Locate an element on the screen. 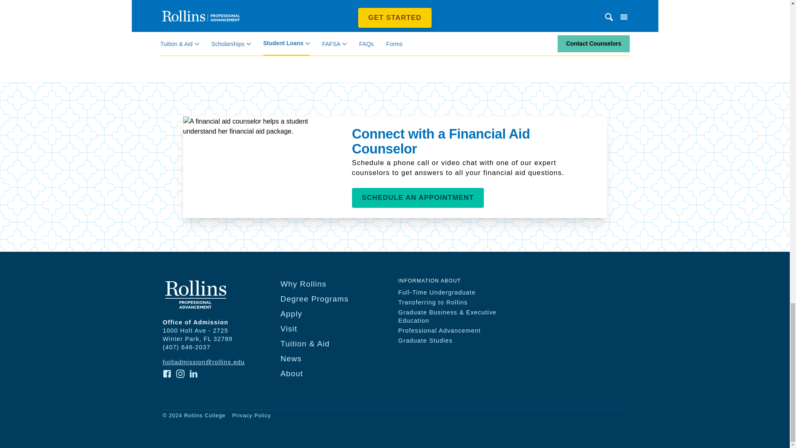  SCHEDULE AN APPOINTMENT is located at coordinates (418, 197).